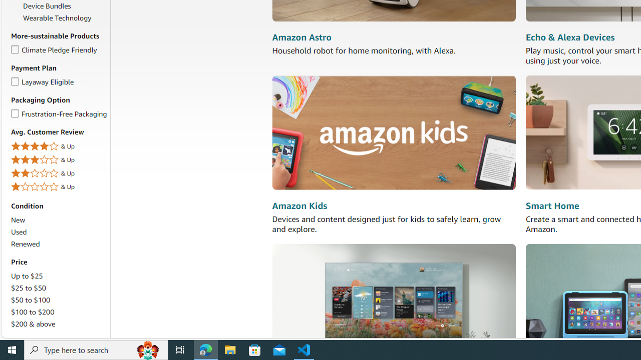 The image size is (641, 360). Describe the element at coordinates (59, 232) in the screenshot. I see `Used` at that location.